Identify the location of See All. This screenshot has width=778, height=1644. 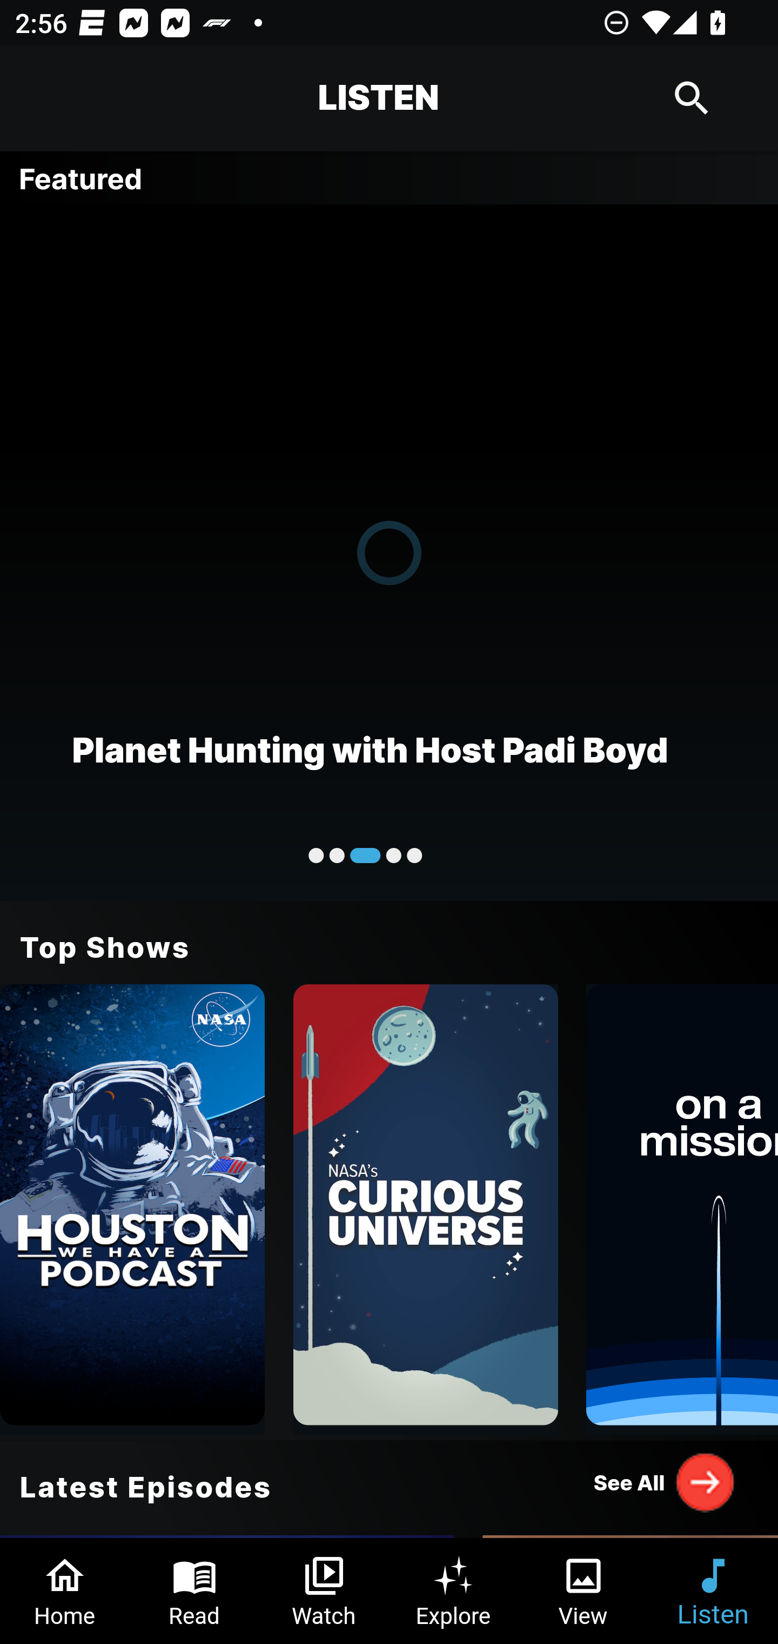
(665, 1482).